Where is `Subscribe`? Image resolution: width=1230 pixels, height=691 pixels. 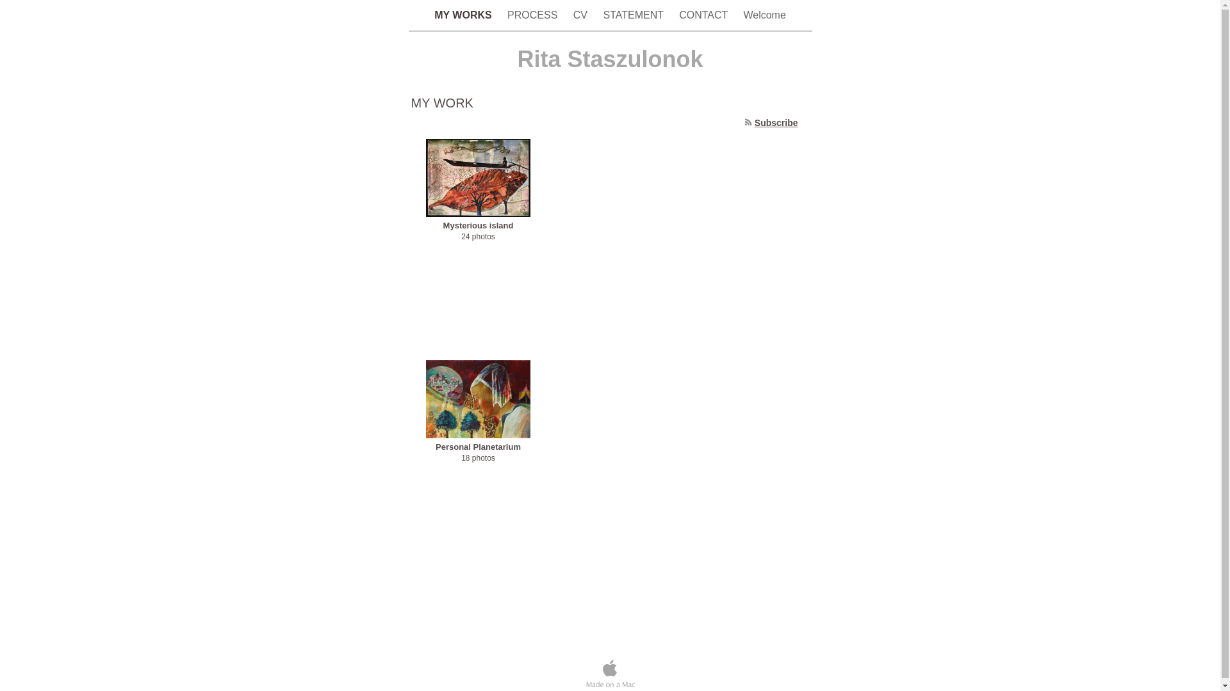 Subscribe is located at coordinates (776, 123).